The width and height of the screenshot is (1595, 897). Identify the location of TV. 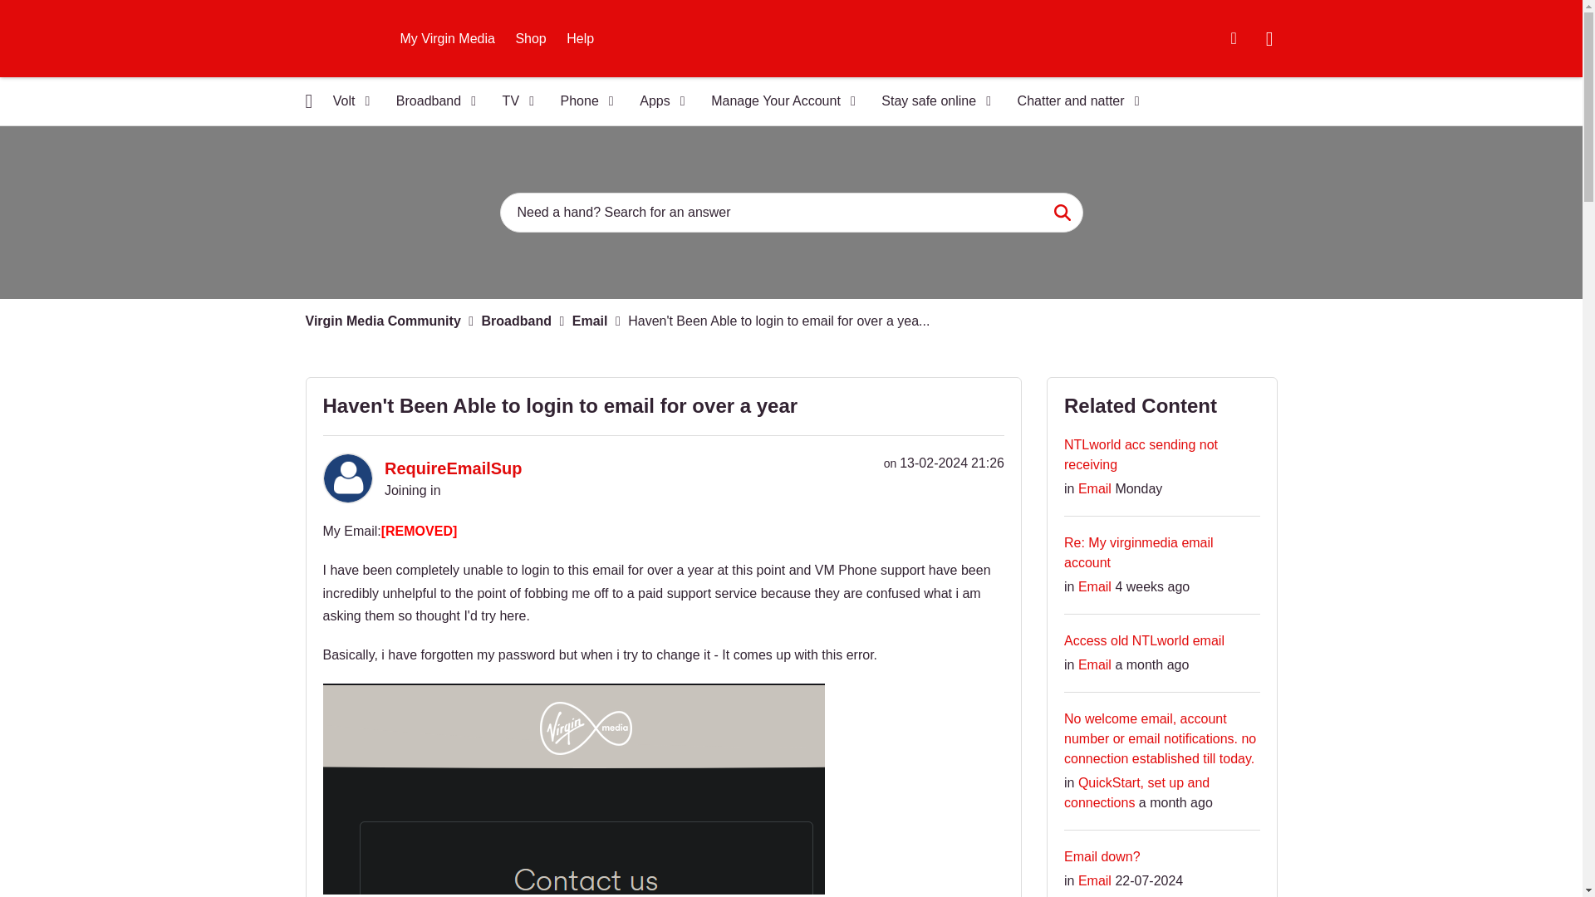
(513, 101).